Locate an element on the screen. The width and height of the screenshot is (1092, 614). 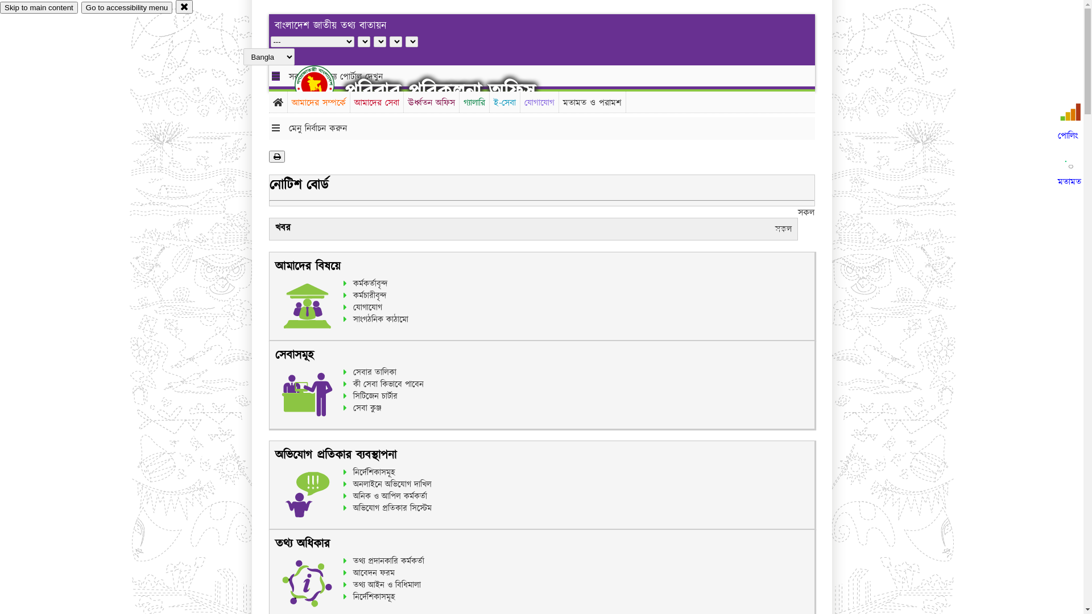
Go to accessibility menu is located at coordinates (127, 8).